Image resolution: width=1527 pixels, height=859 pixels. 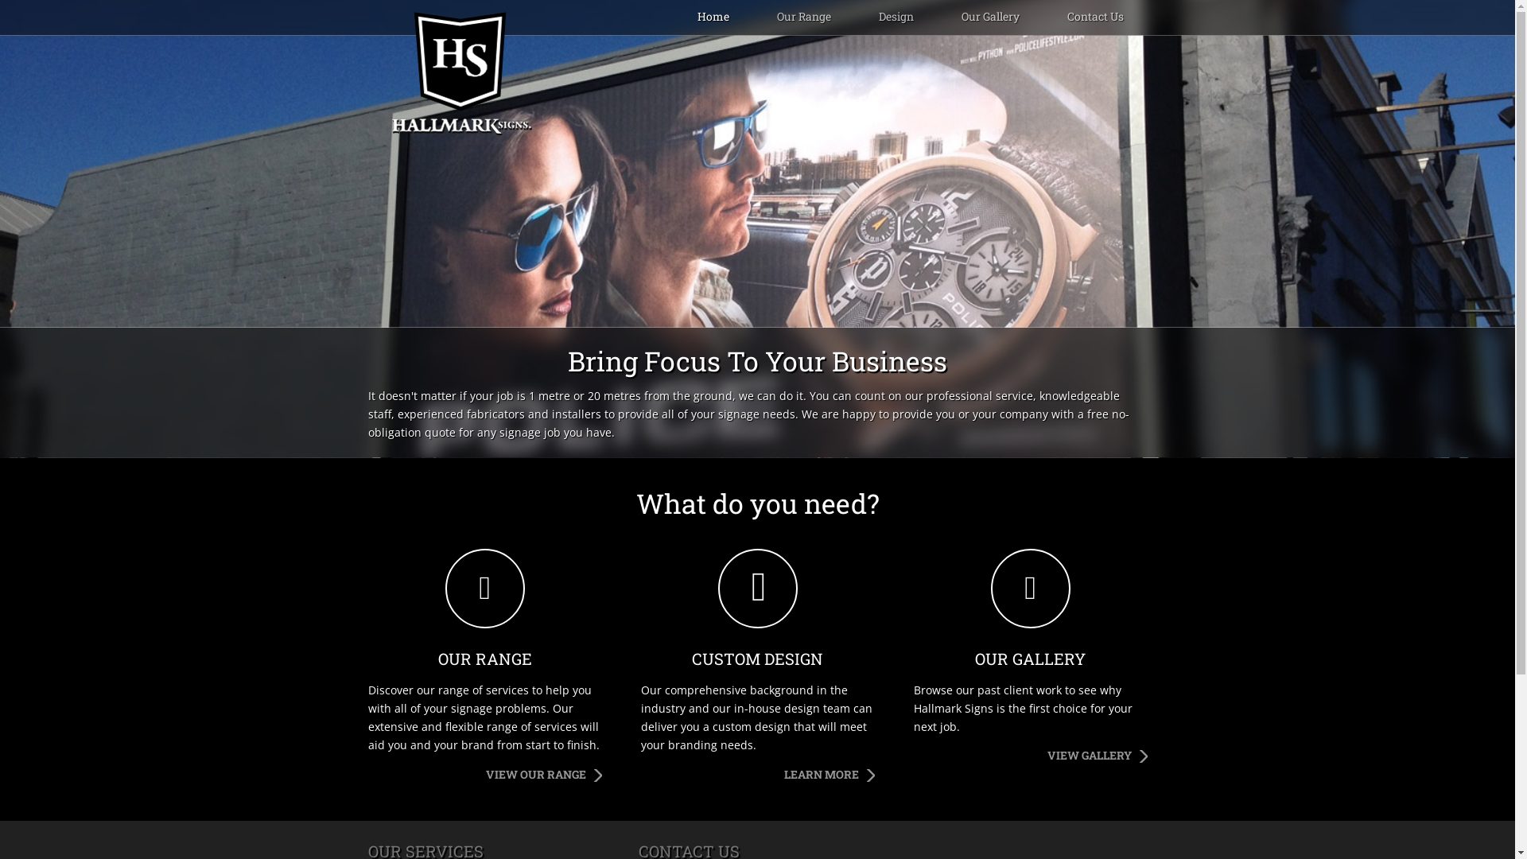 I want to click on VIEW GALLERY, so click(x=1097, y=756).